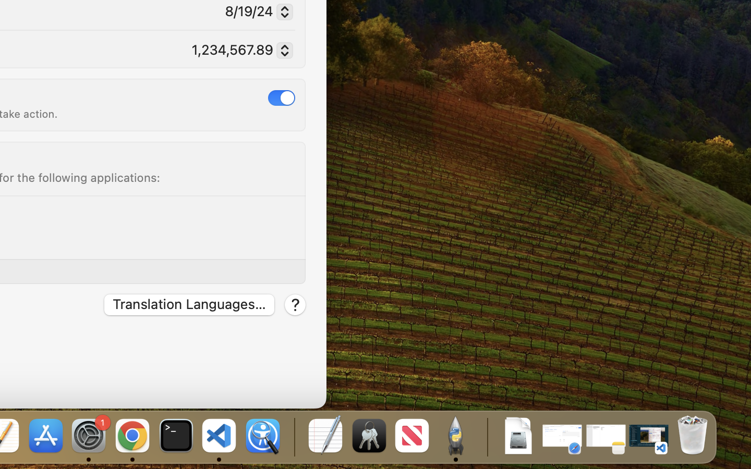 The height and width of the screenshot is (469, 751). What do you see at coordinates (238, 52) in the screenshot?
I see `1,234,567.89` at bounding box center [238, 52].